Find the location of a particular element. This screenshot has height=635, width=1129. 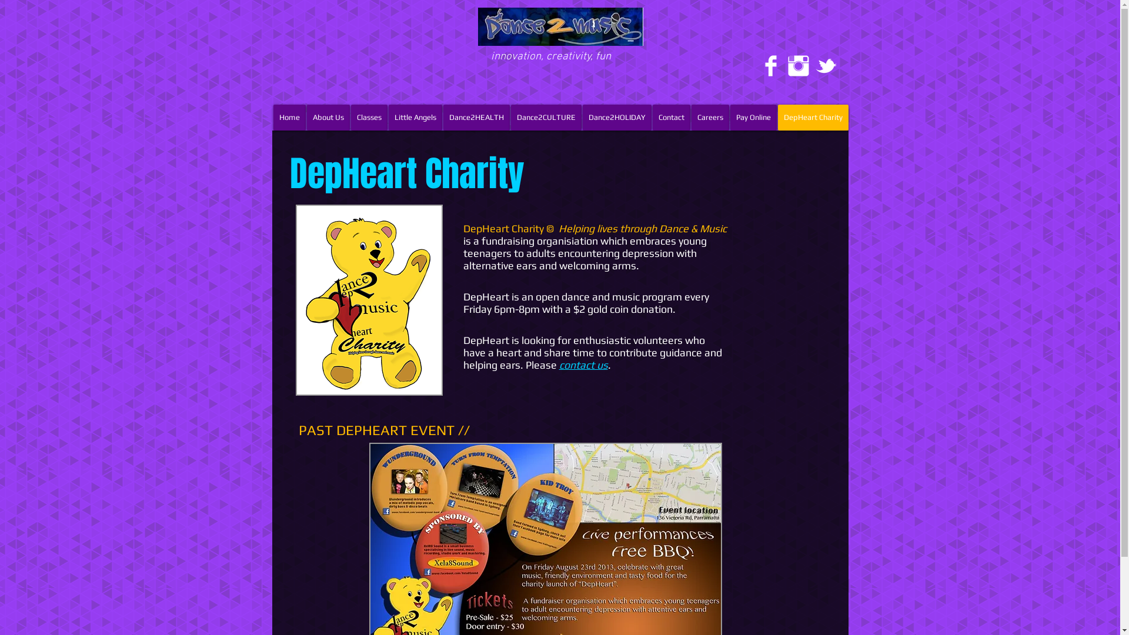

Contact is located at coordinates (672, 118).